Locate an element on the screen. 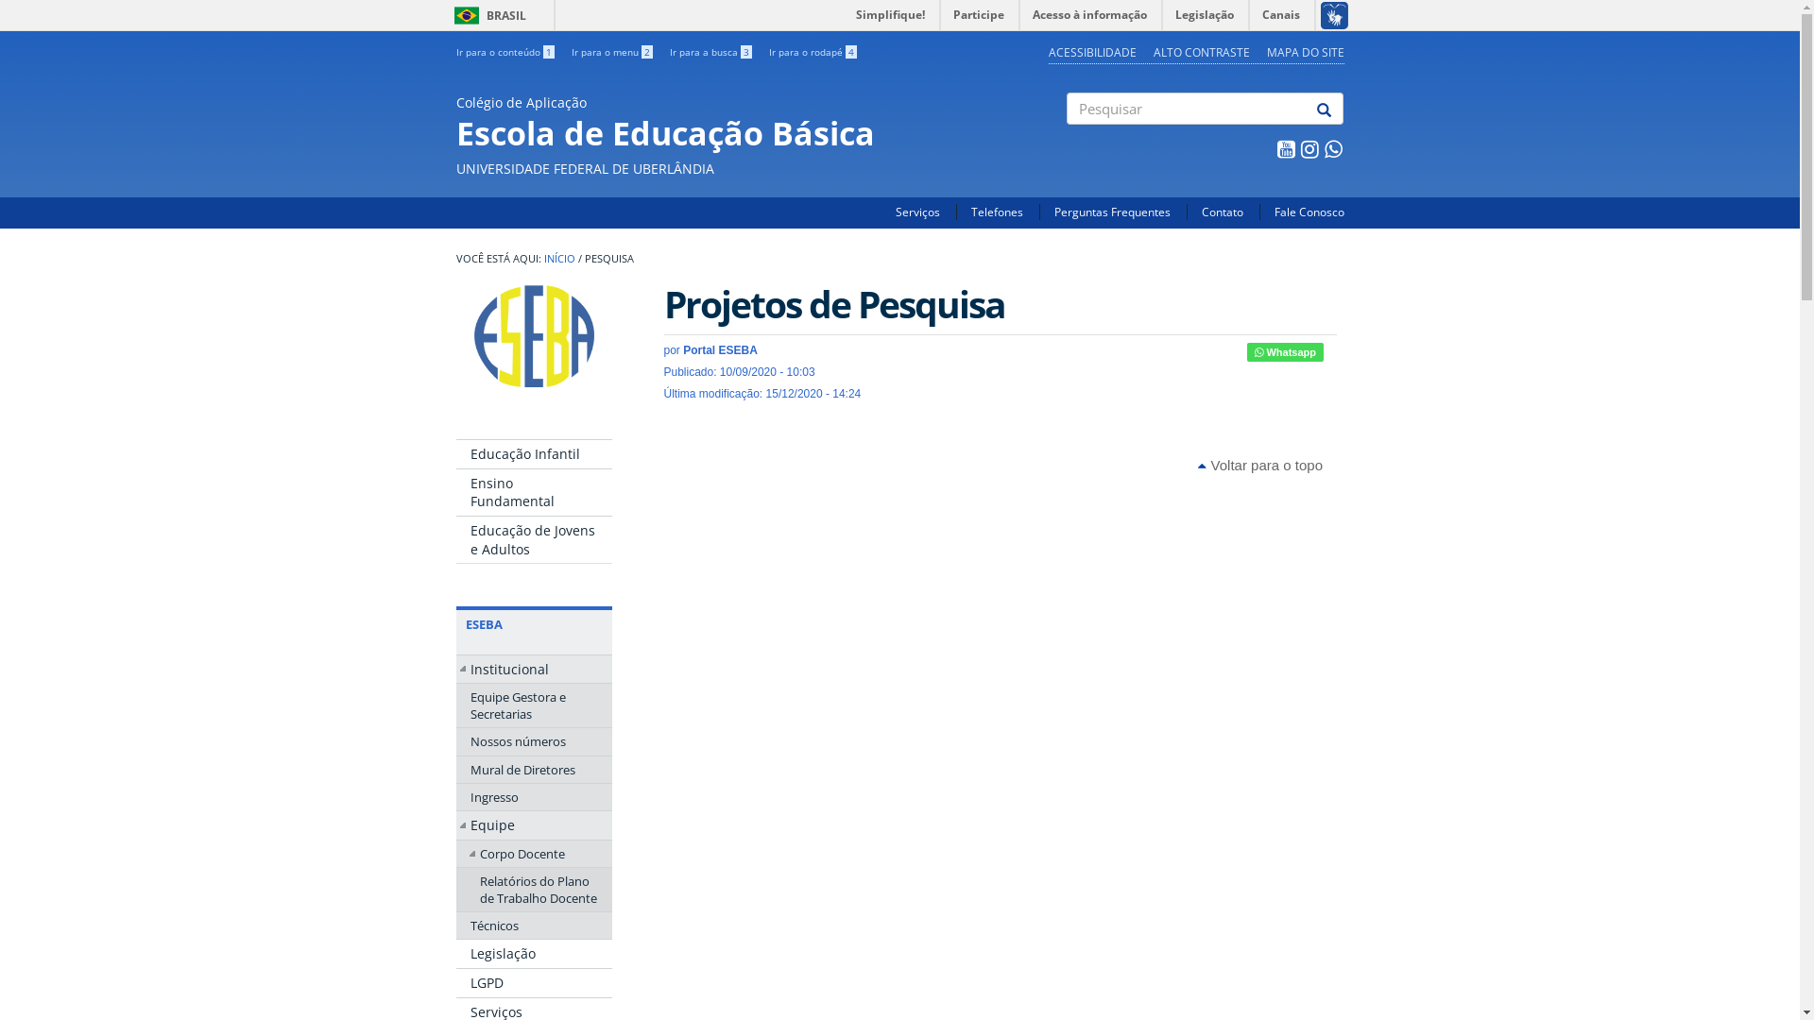 The image size is (1814, 1020). ACESSIBILIDADE is located at coordinates (1092, 53).